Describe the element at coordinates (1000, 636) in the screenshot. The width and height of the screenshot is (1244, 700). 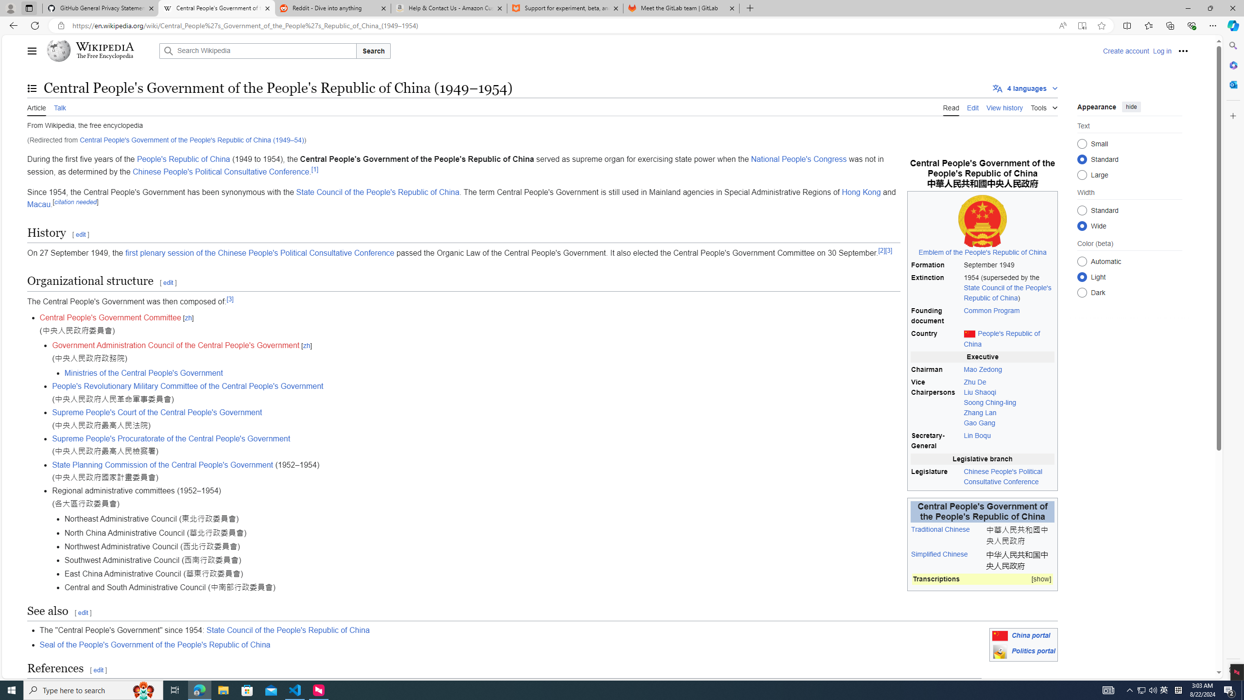
I see `flag` at that location.